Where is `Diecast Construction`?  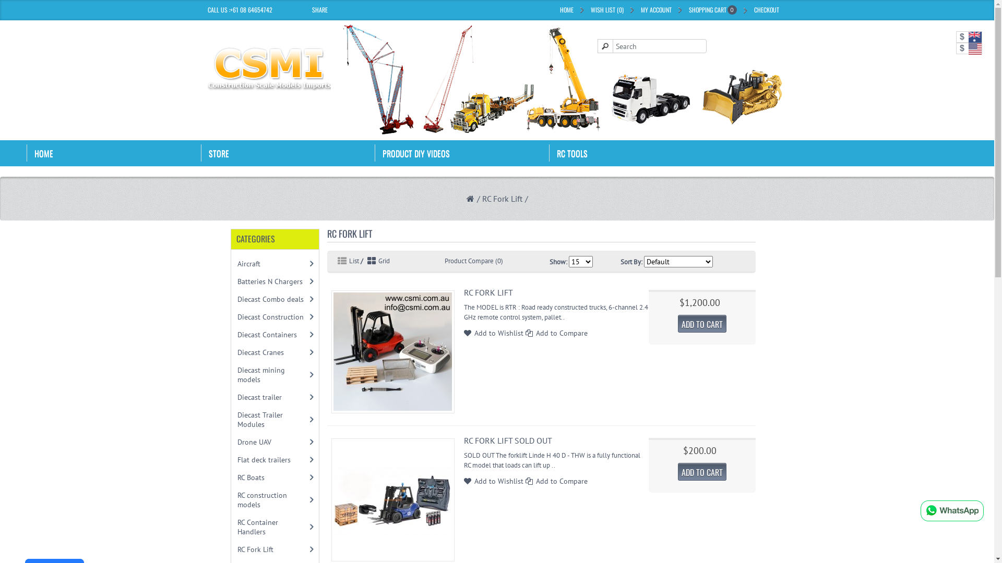
Diecast Construction is located at coordinates (272, 317).